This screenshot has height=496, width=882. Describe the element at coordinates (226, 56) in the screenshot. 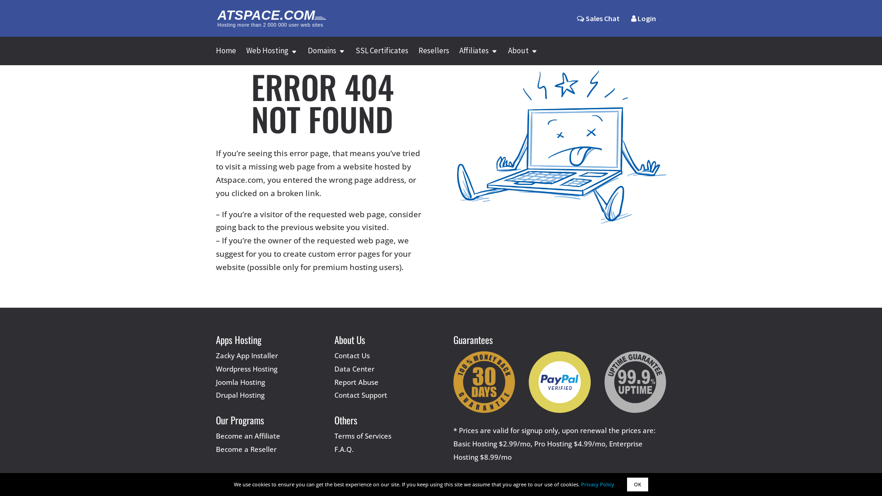

I see `Home` at that location.